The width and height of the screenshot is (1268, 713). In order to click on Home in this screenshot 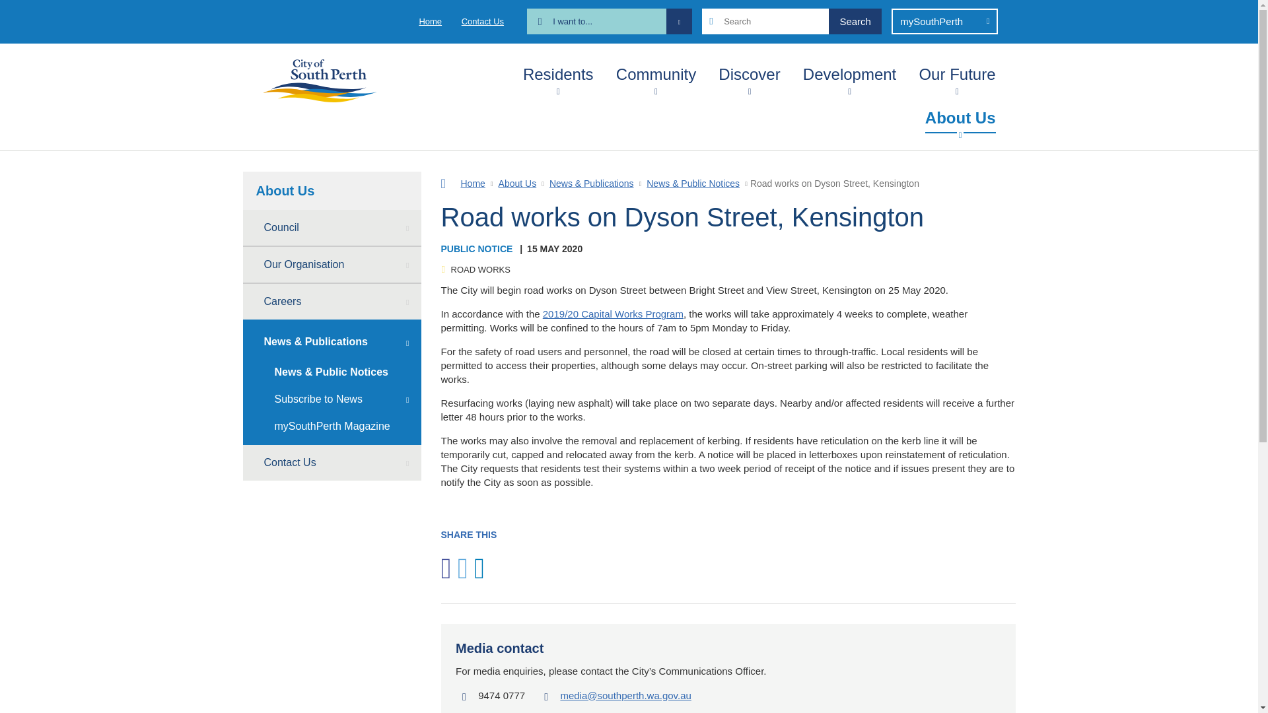, I will do `click(429, 21)`.